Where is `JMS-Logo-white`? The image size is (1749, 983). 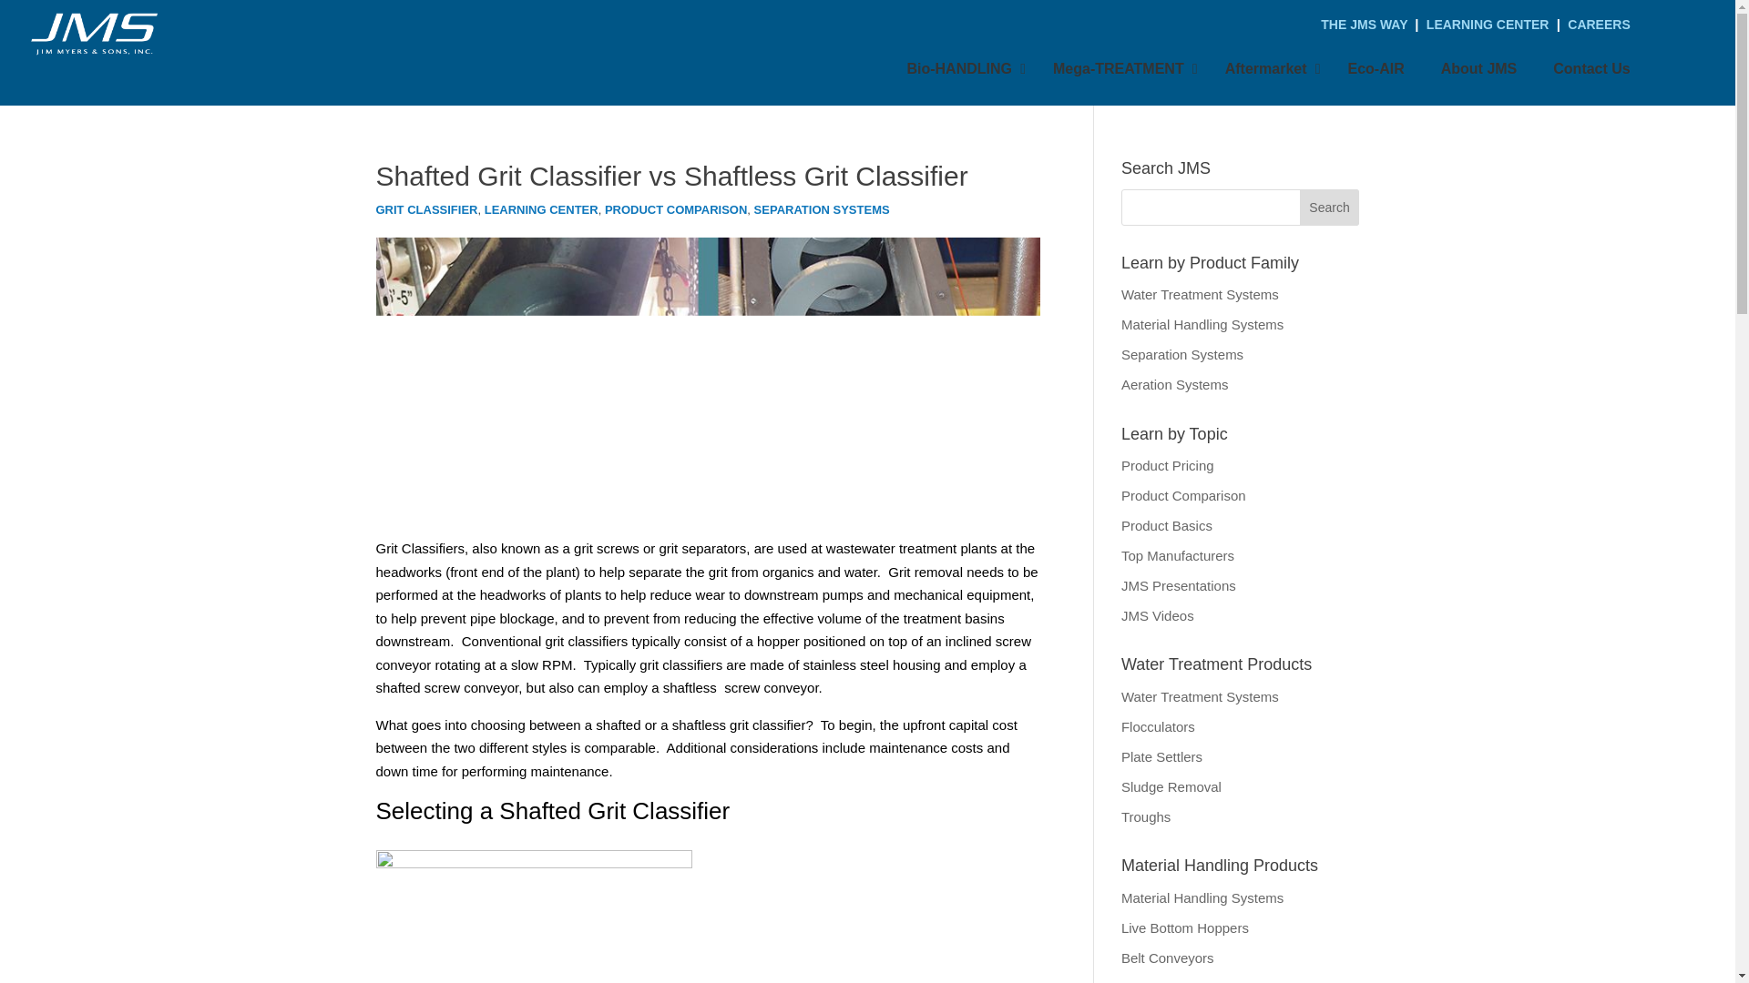
JMS-Logo-white is located at coordinates (96, 33).